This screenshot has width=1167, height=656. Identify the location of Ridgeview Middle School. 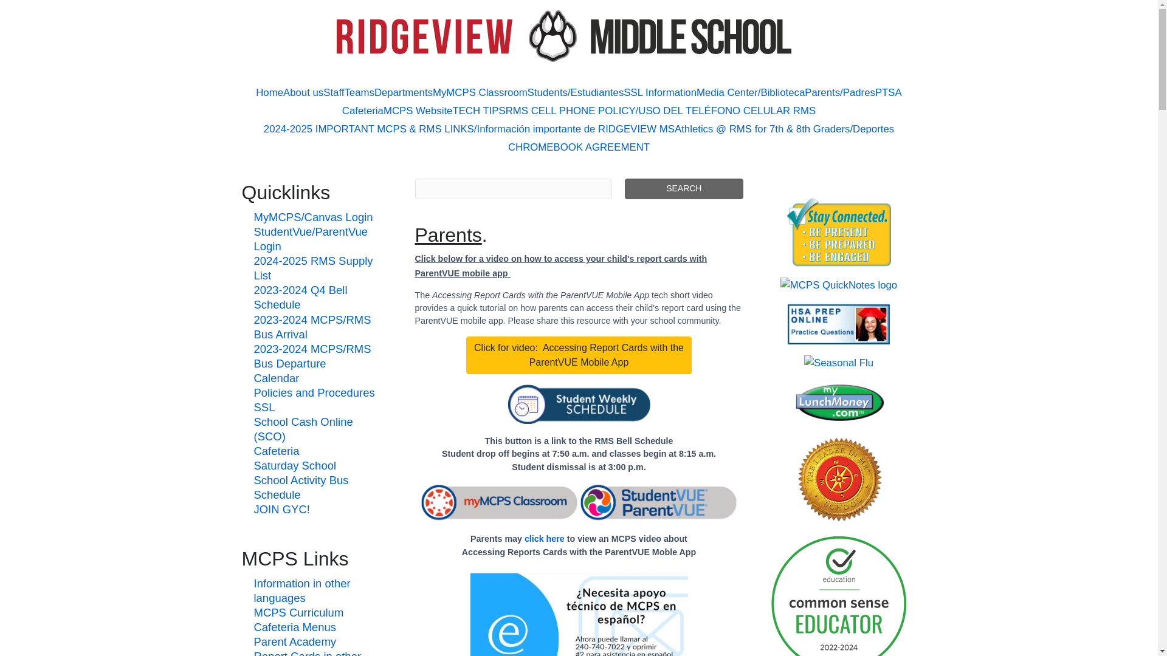
(579, 36).